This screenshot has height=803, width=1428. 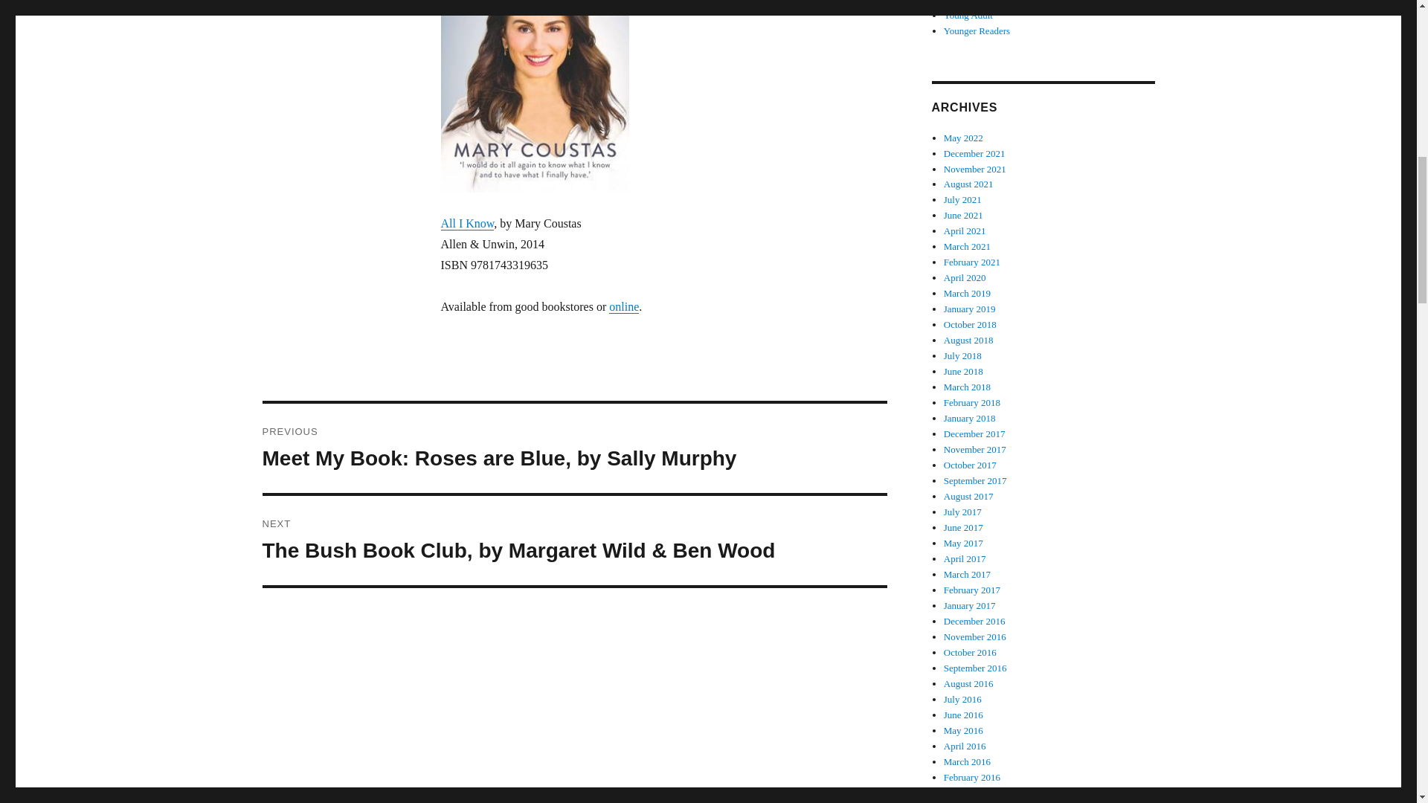 I want to click on December 2021, so click(x=974, y=153).